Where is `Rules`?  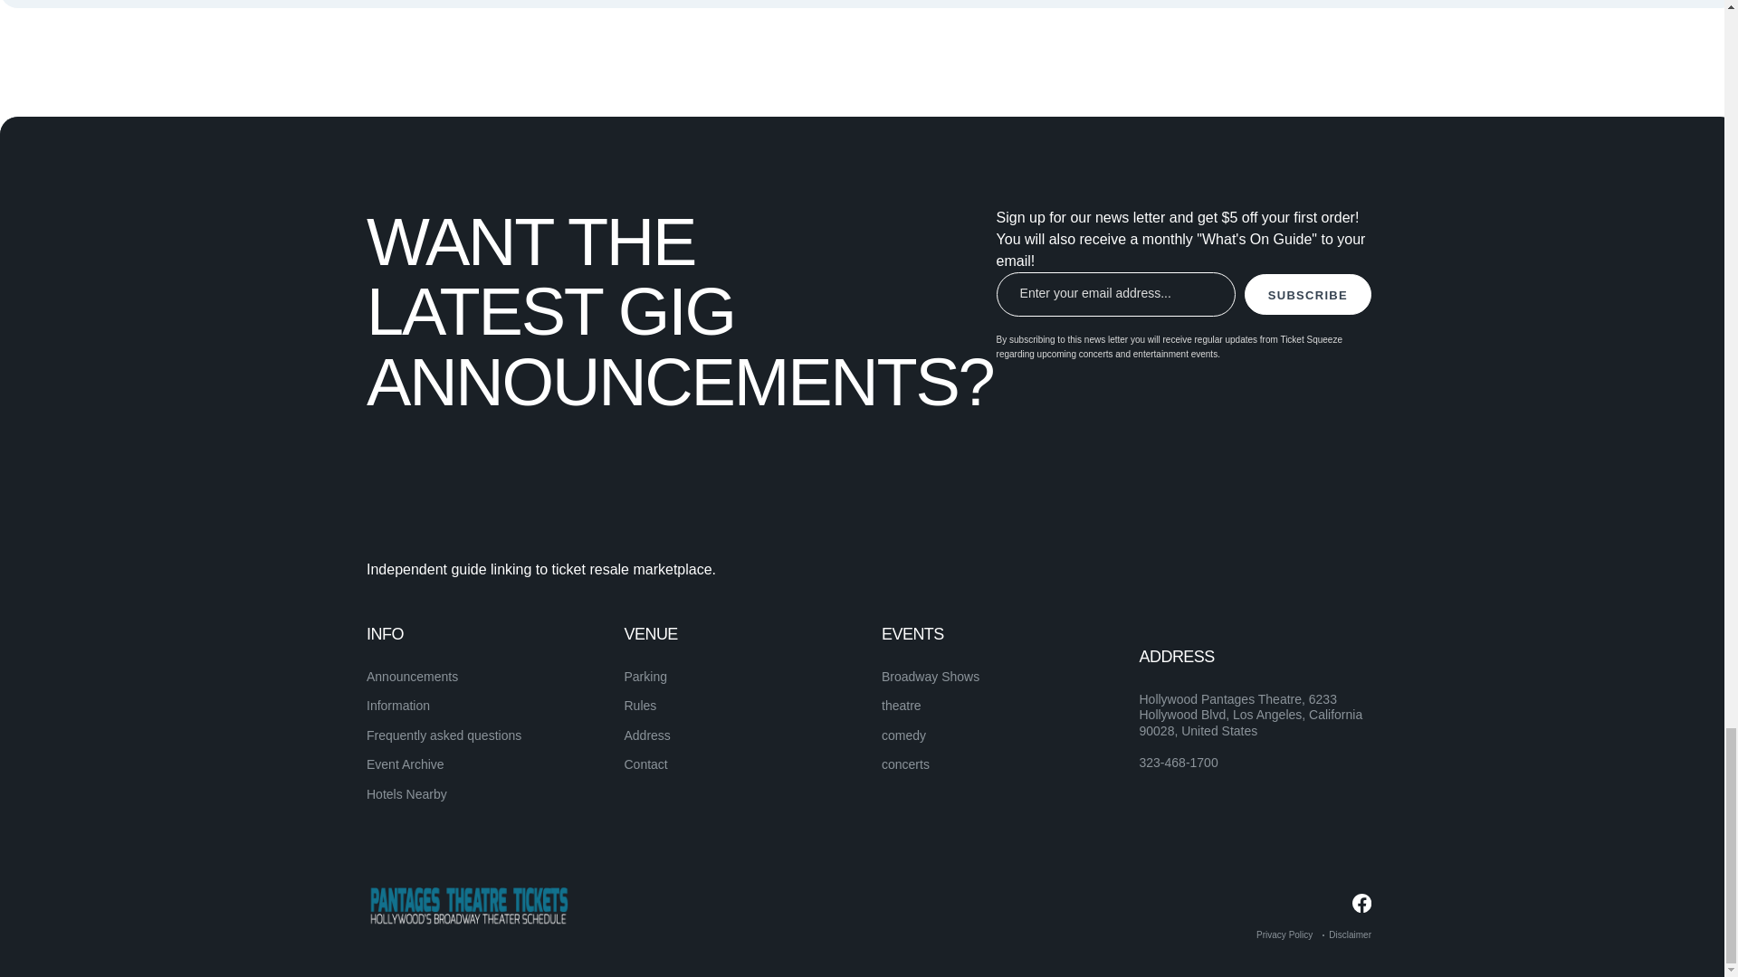 Rules is located at coordinates (640, 706).